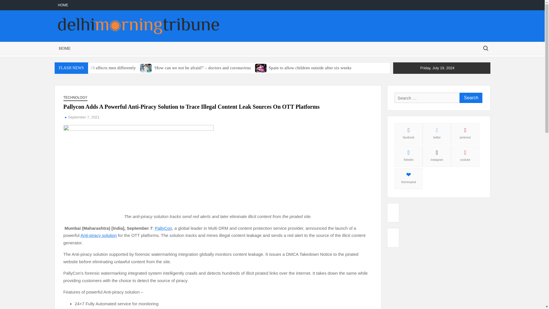 Image resolution: width=549 pixels, height=309 pixels. What do you see at coordinates (63, 5) in the screenshot?
I see `HOME` at bounding box center [63, 5].